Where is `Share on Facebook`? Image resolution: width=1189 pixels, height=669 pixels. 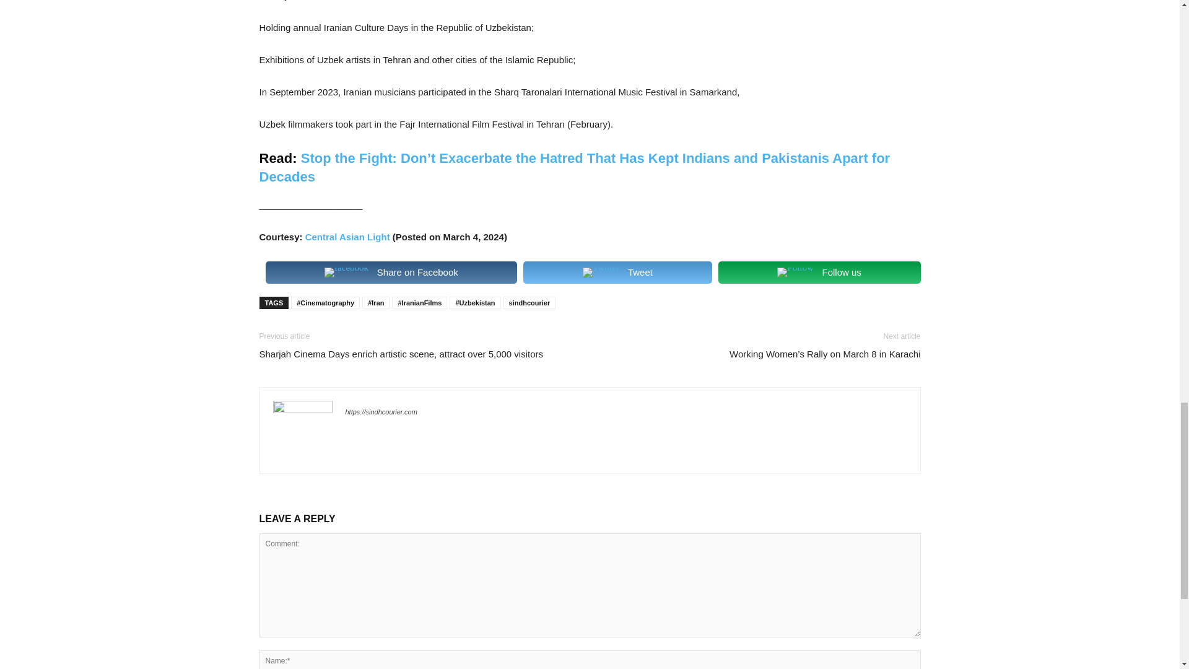
Share on Facebook is located at coordinates (391, 273).